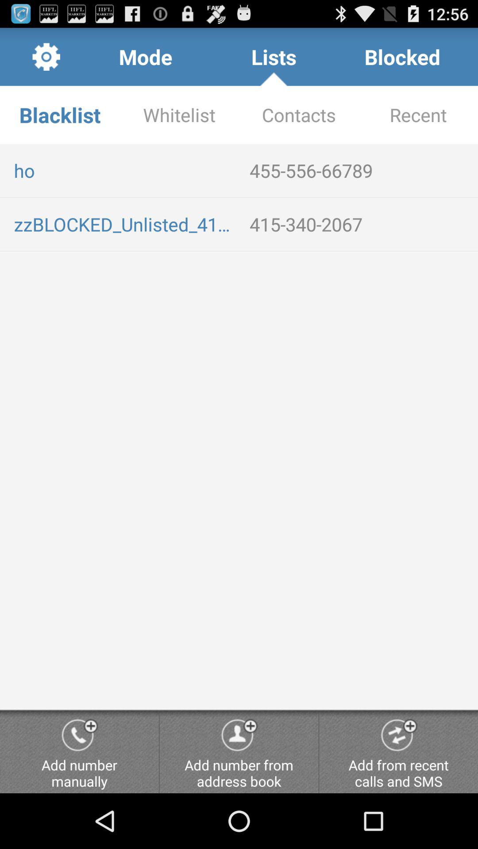 The image size is (478, 849). I want to click on open the blacklist item, so click(60, 115).